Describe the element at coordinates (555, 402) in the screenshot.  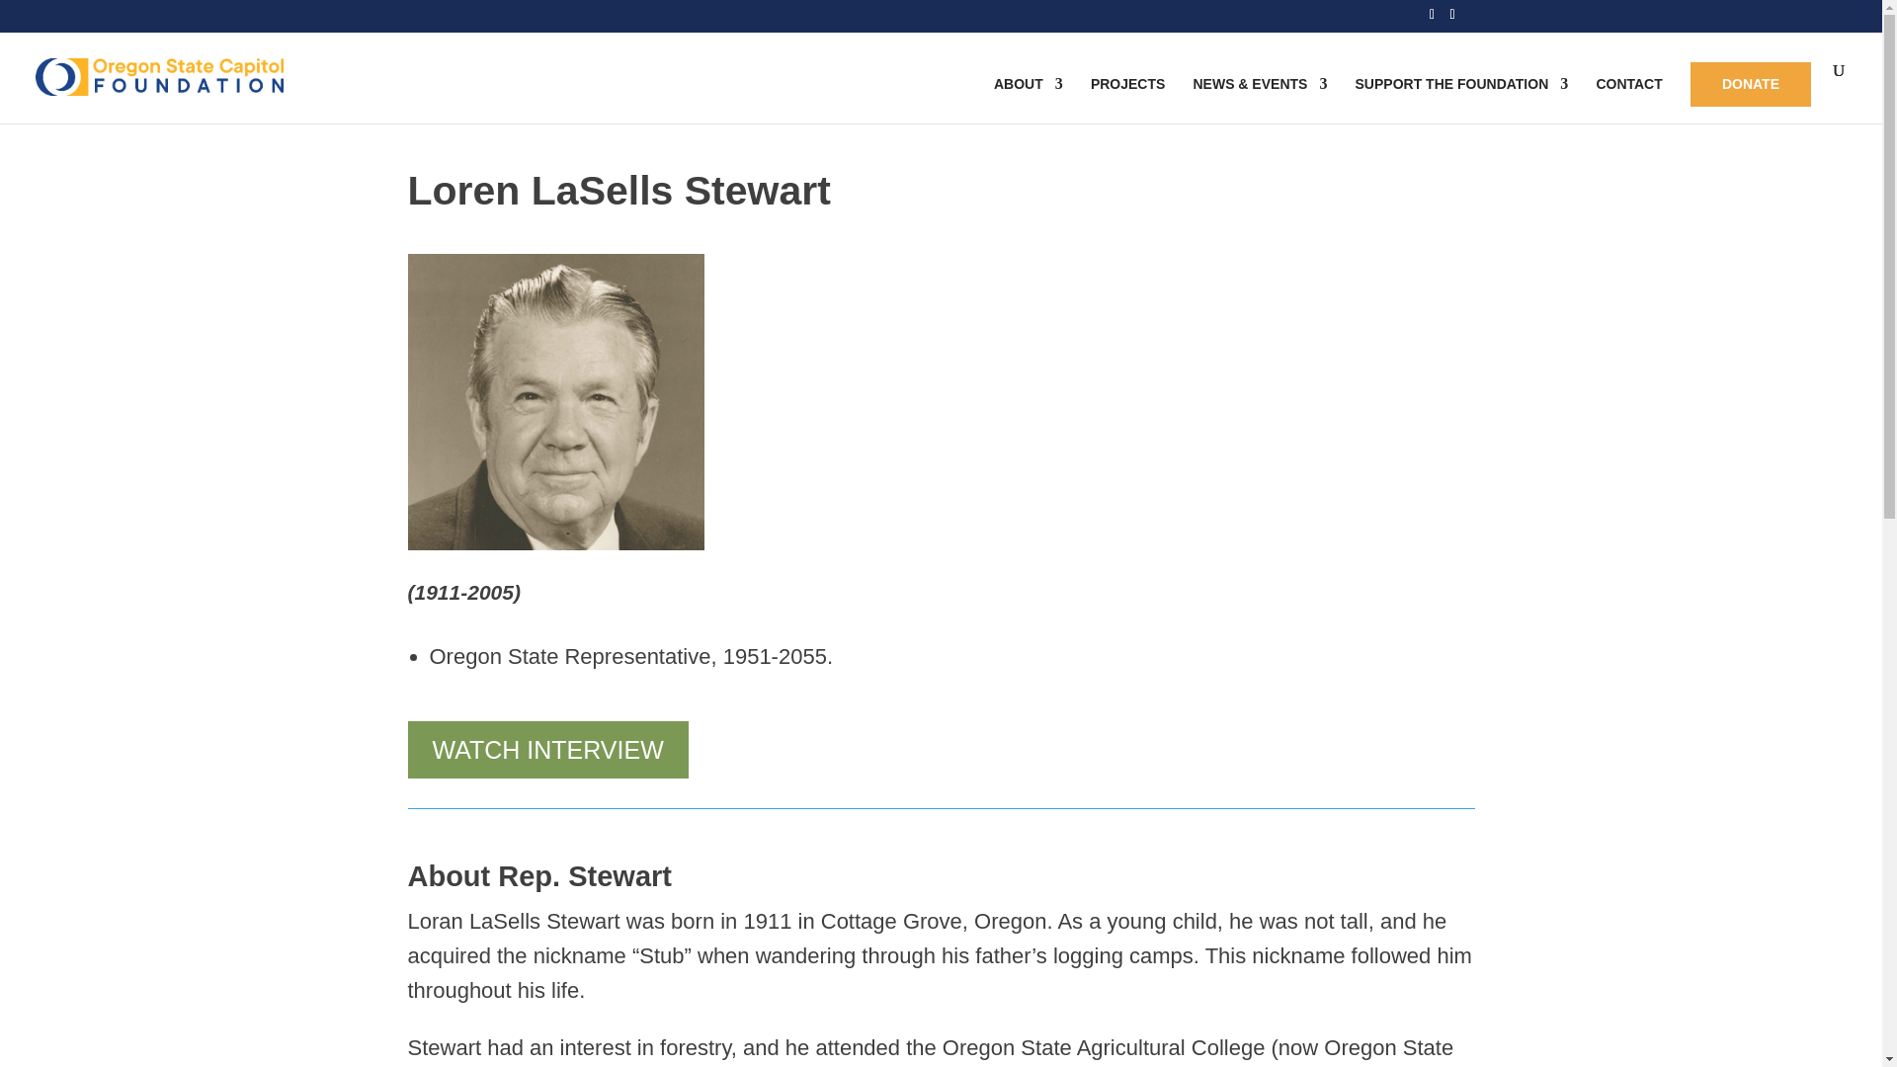
I see `STEWART,-LORAN-L-300x300` at that location.